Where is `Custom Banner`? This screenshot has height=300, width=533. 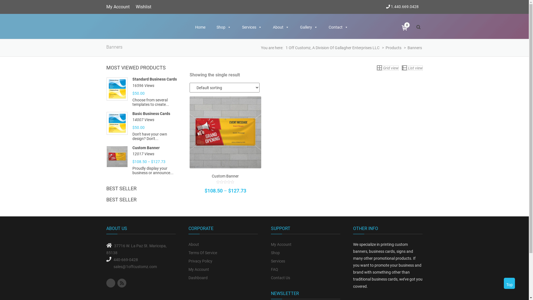 Custom Banner is located at coordinates (157, 148).